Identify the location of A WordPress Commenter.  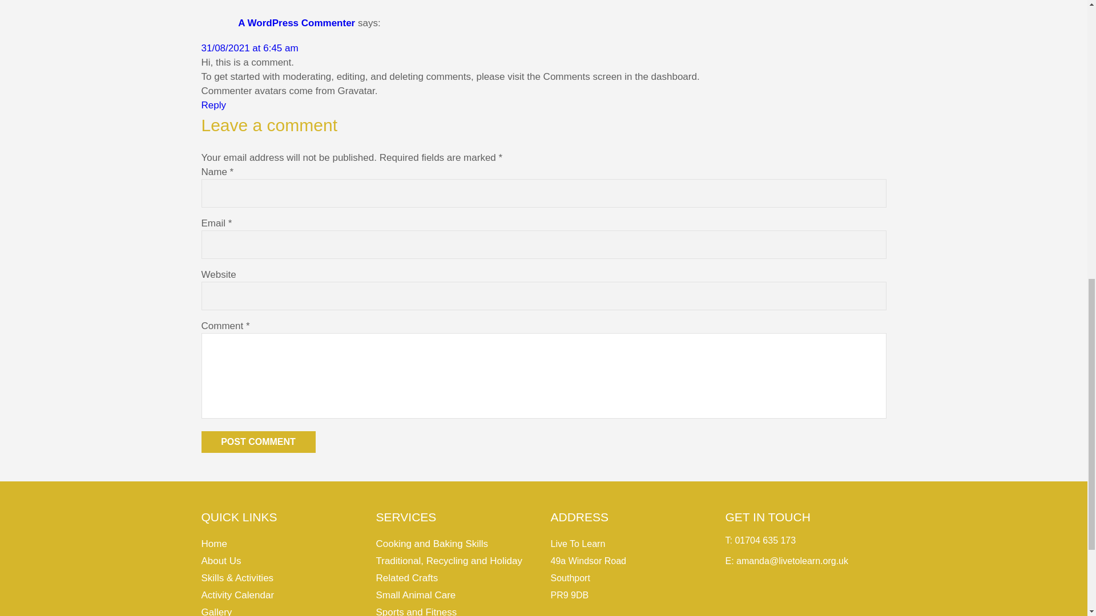
(296, 23).